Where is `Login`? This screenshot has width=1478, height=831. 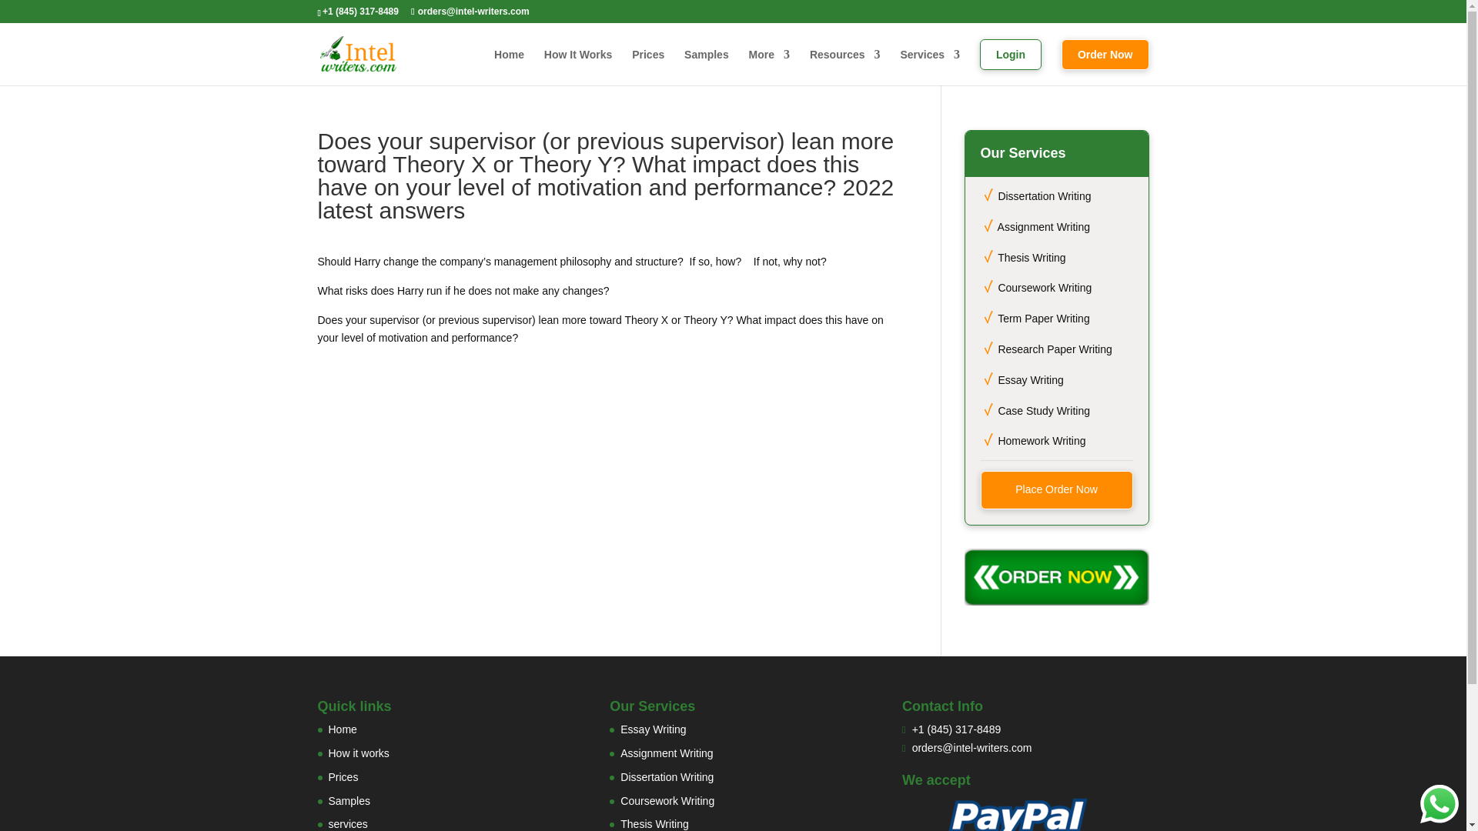
Login is located at coordinates (1010, 62).